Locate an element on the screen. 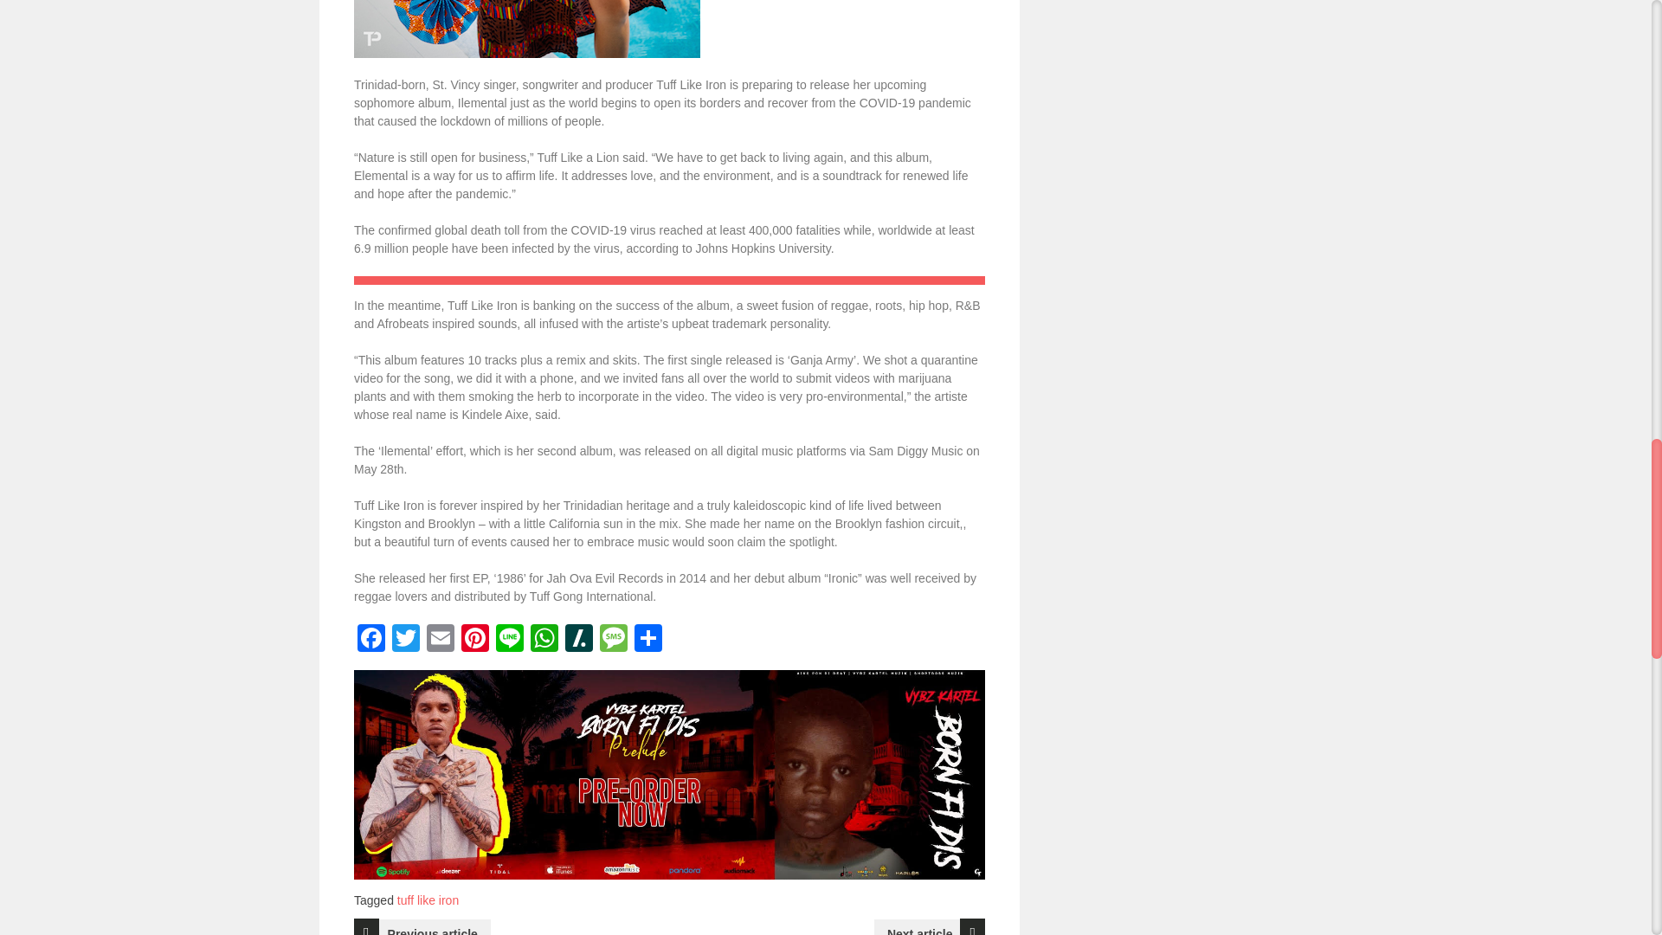 Image resolution: width=1662 pixels, height=935 pixels. Facebook is located at coordinates (370, 641).